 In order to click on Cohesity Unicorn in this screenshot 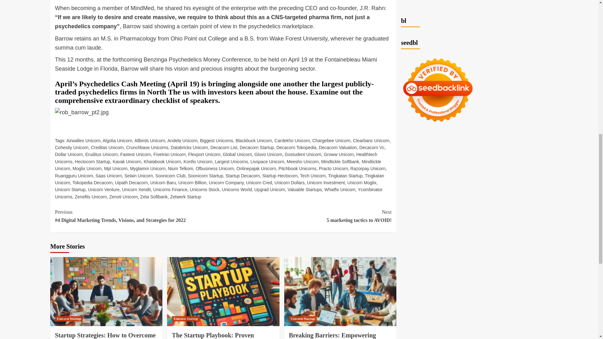, I will do `click(72, 148)`.